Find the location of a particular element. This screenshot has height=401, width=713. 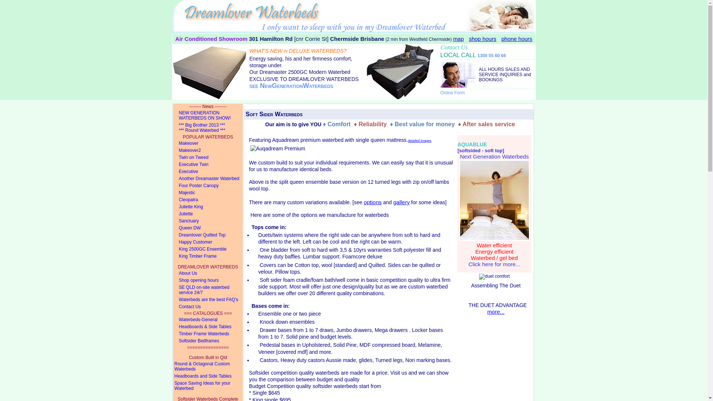

Dreamlover Quilted Top is located at coordinates (208, 235).